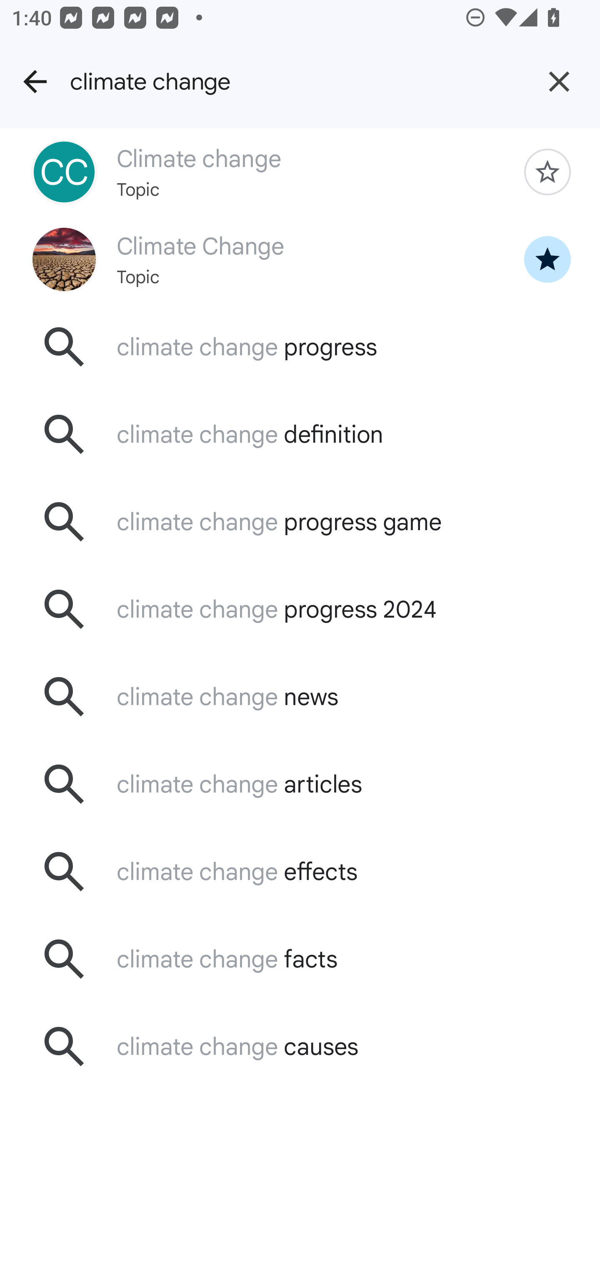 The height and width of the screenshot is (1266, 600). What do you see at coordinates (300, 435) in the screenshot?
I see `climate change definition` at bounding box center [300, 435].